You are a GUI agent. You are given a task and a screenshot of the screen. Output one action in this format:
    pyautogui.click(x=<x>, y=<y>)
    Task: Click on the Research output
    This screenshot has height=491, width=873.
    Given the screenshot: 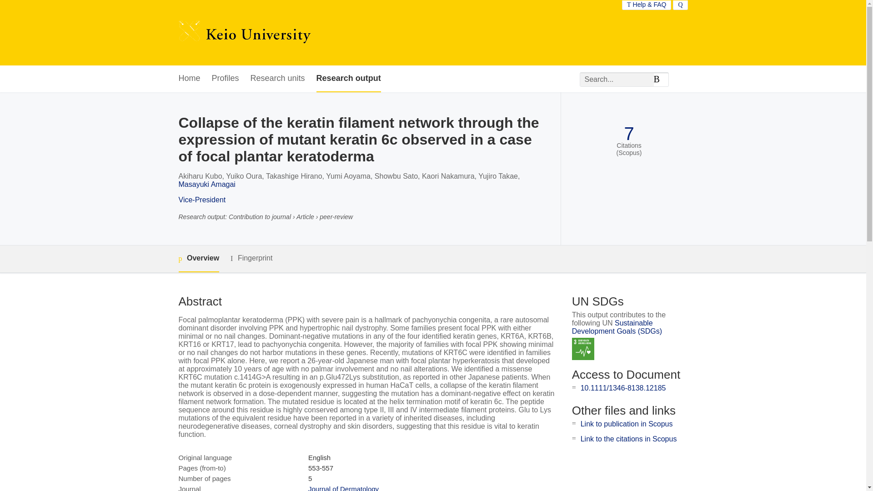 What is the action you would take?
    pyautogui.click(x=348, y=79)
    